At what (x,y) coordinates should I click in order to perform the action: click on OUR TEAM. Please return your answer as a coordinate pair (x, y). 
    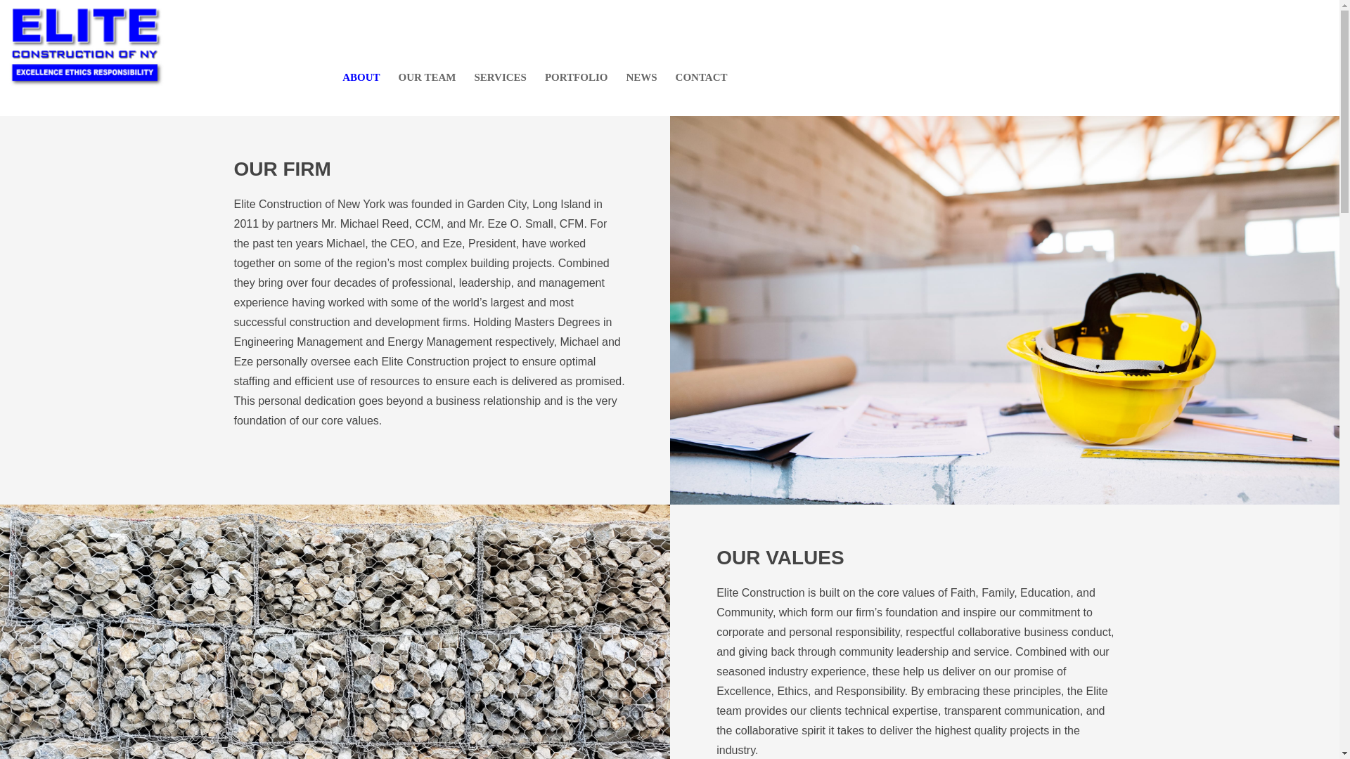
    Looking at the image, I should click on (427, 76).